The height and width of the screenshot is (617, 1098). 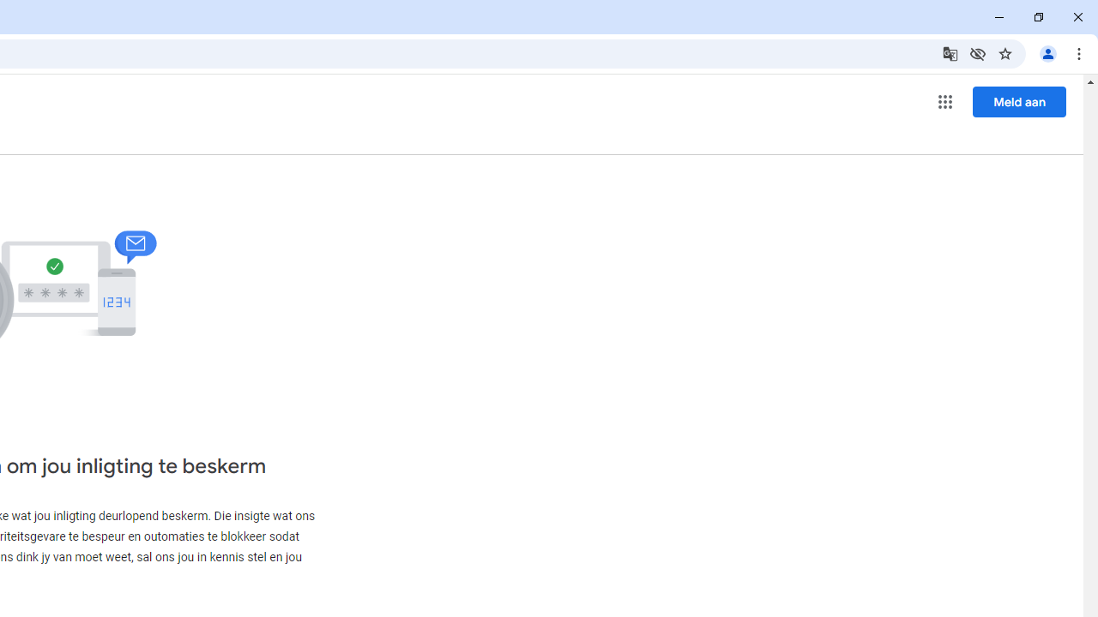 I want to click on Translate this page, so click(x=950, y=53).